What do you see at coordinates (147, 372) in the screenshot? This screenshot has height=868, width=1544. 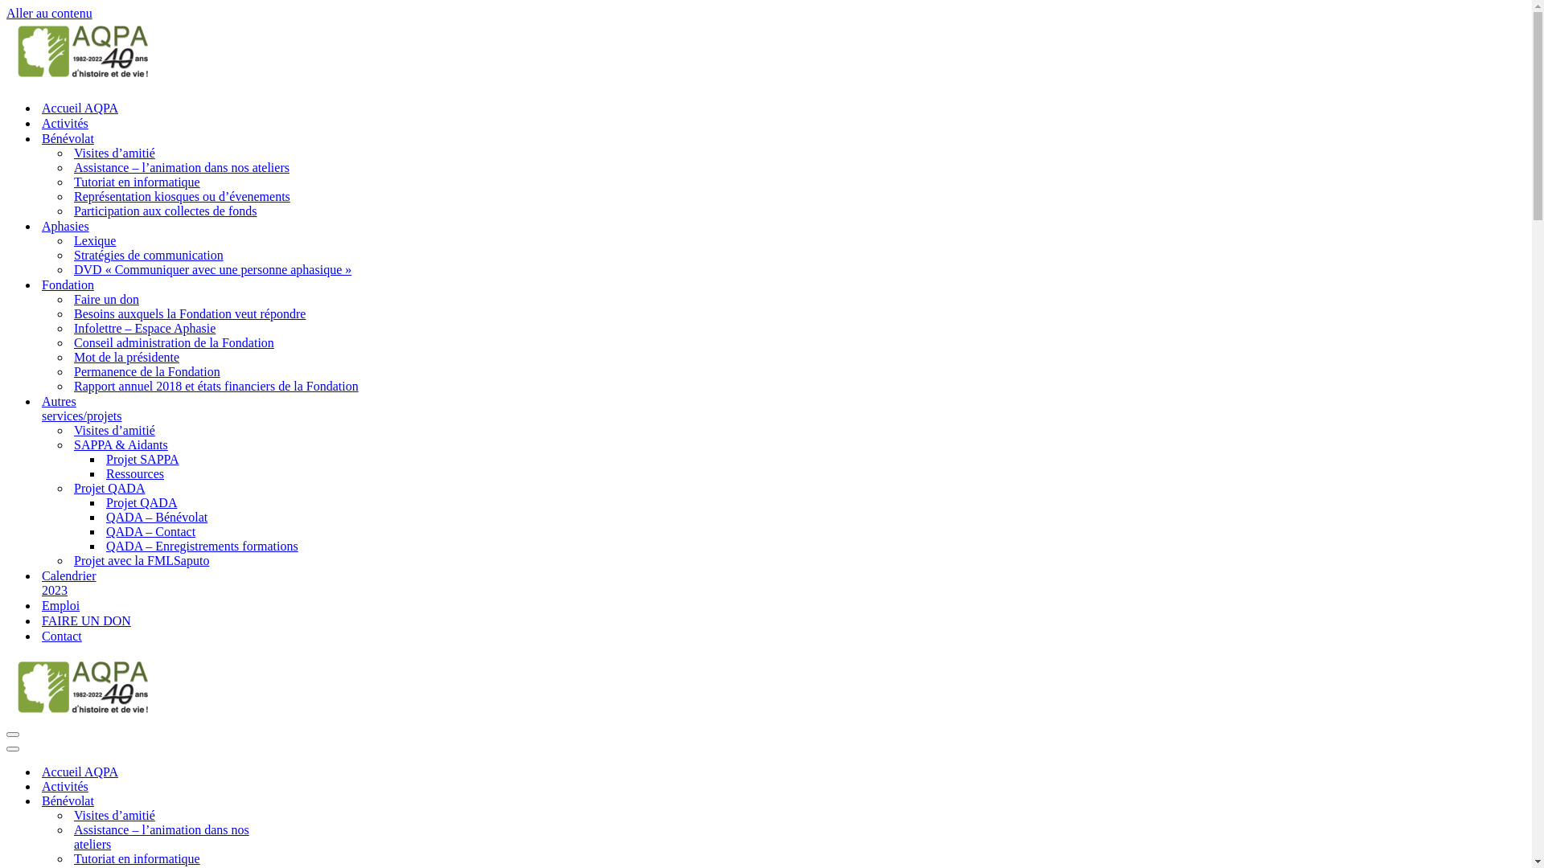 I see `Permanence de la Fondation` at bounding box center [147, 372].